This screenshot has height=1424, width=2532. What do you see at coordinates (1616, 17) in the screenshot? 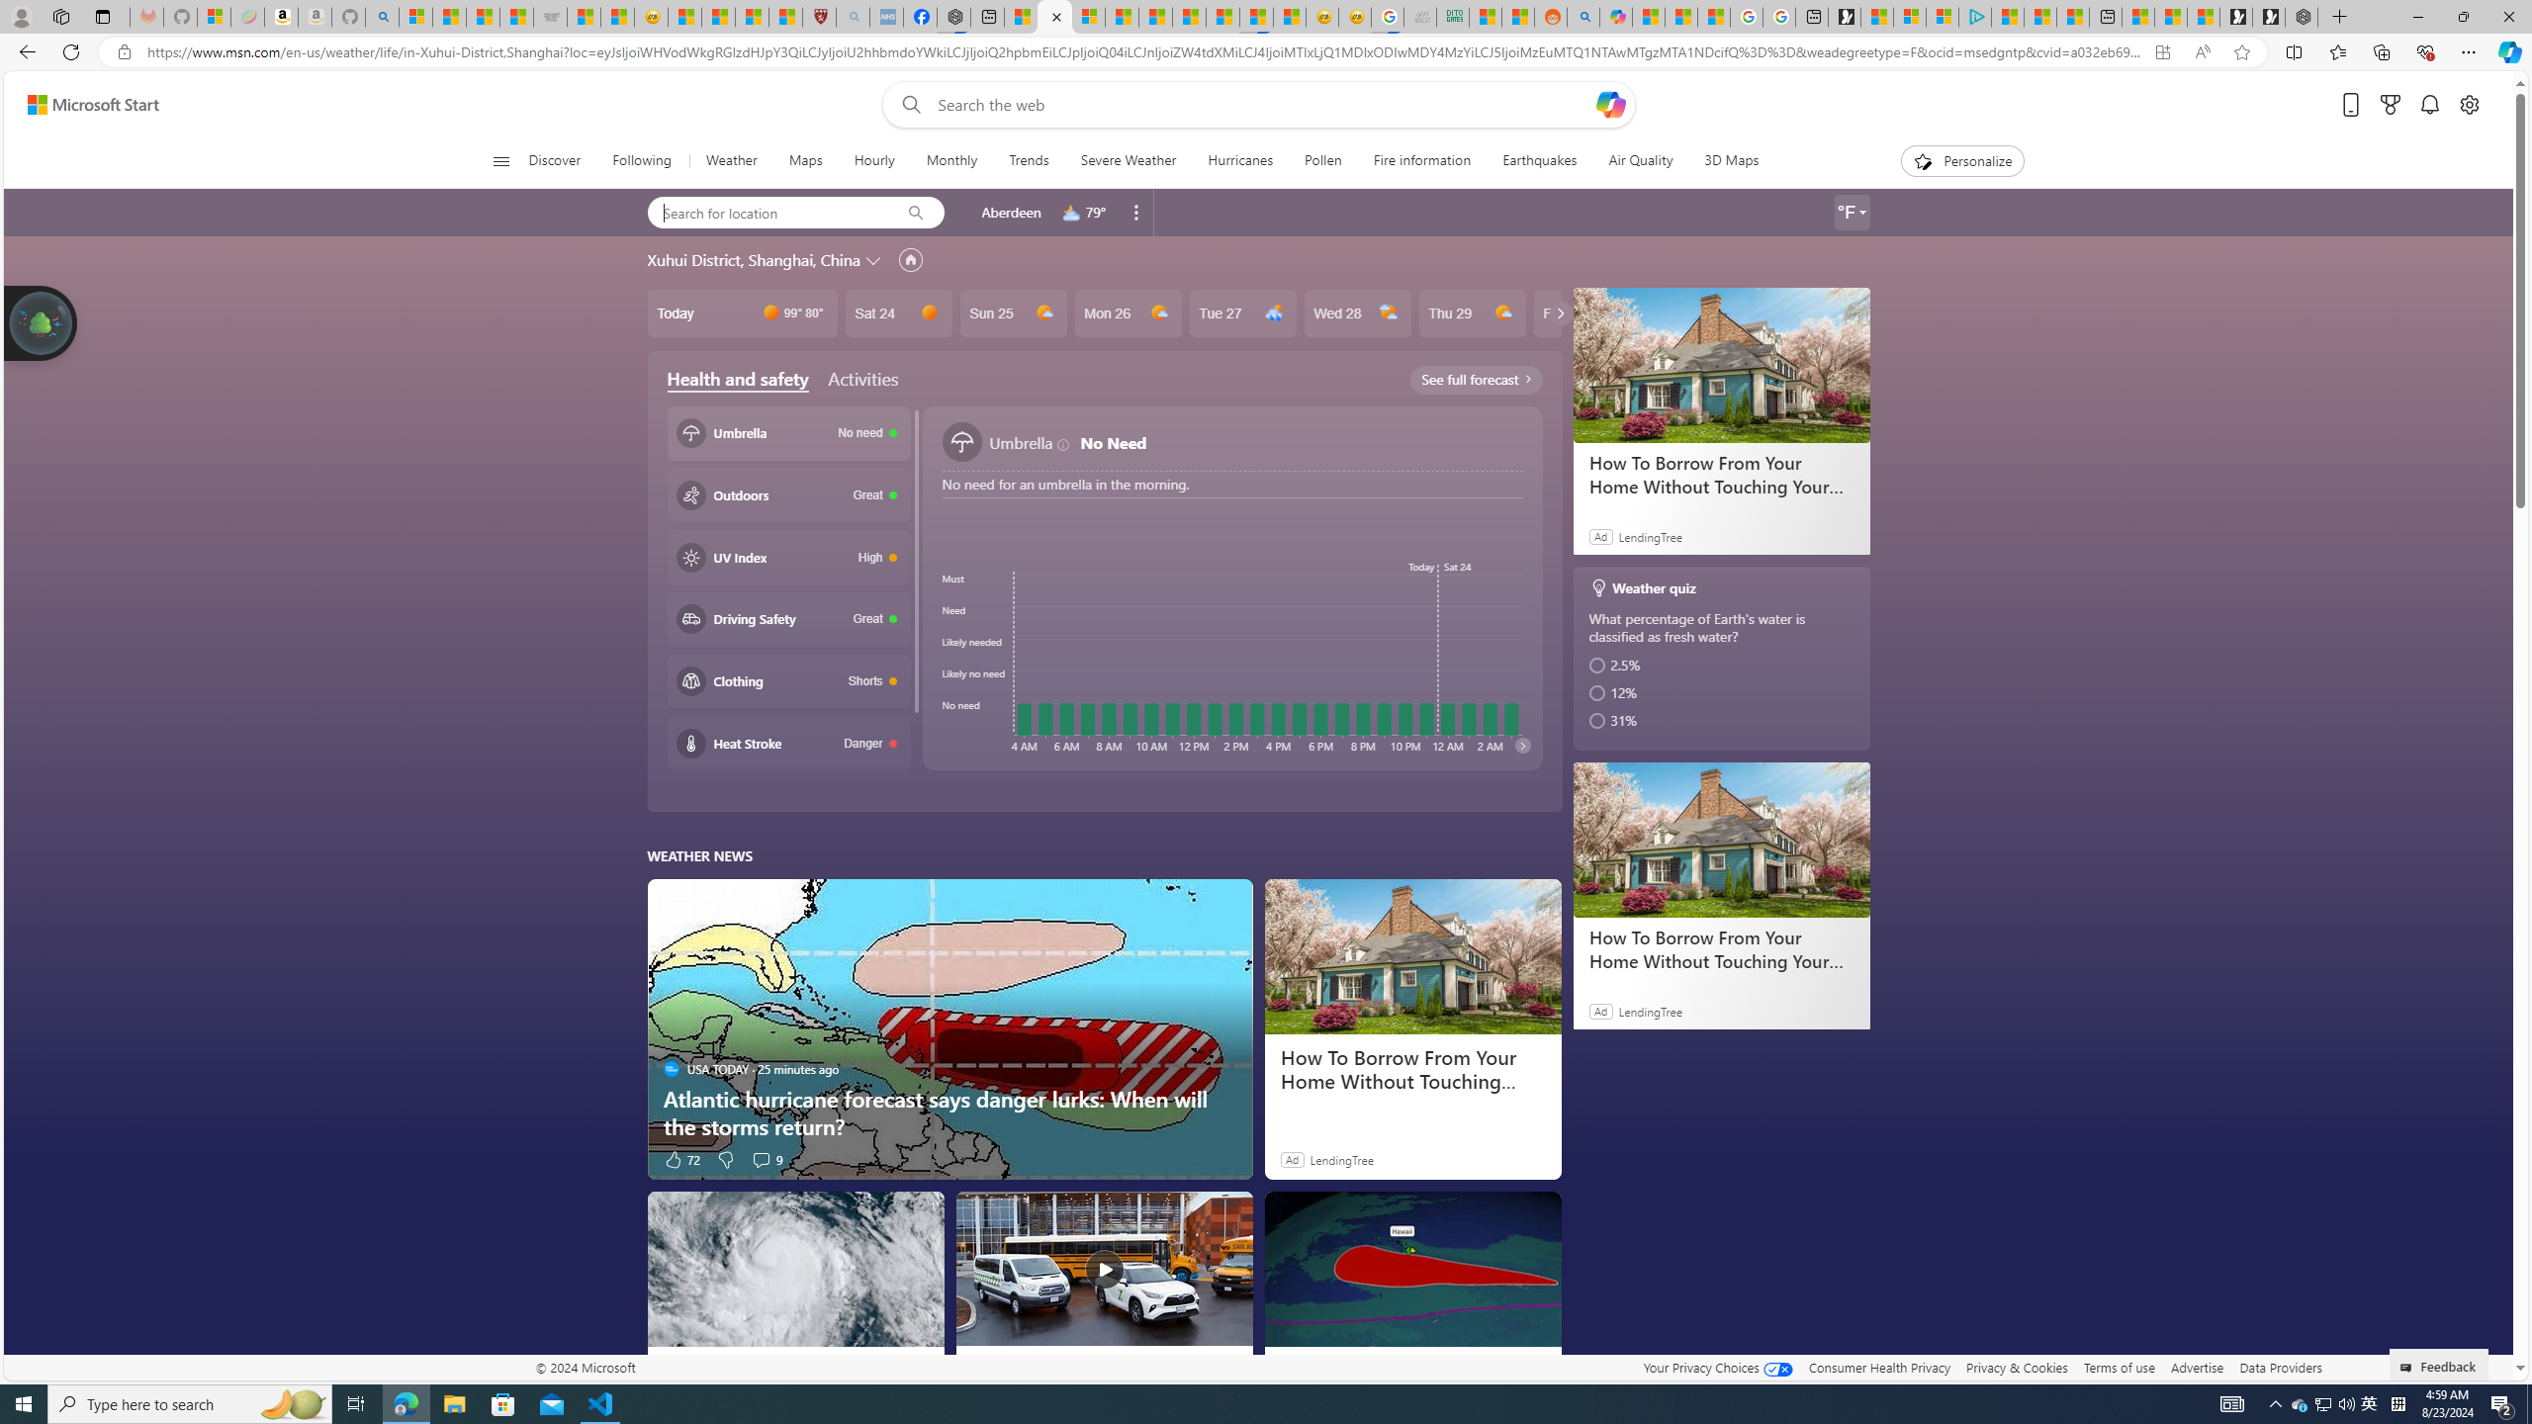
I see `Microsoft Copilot in Bing` at bounding box center [1616, 17].